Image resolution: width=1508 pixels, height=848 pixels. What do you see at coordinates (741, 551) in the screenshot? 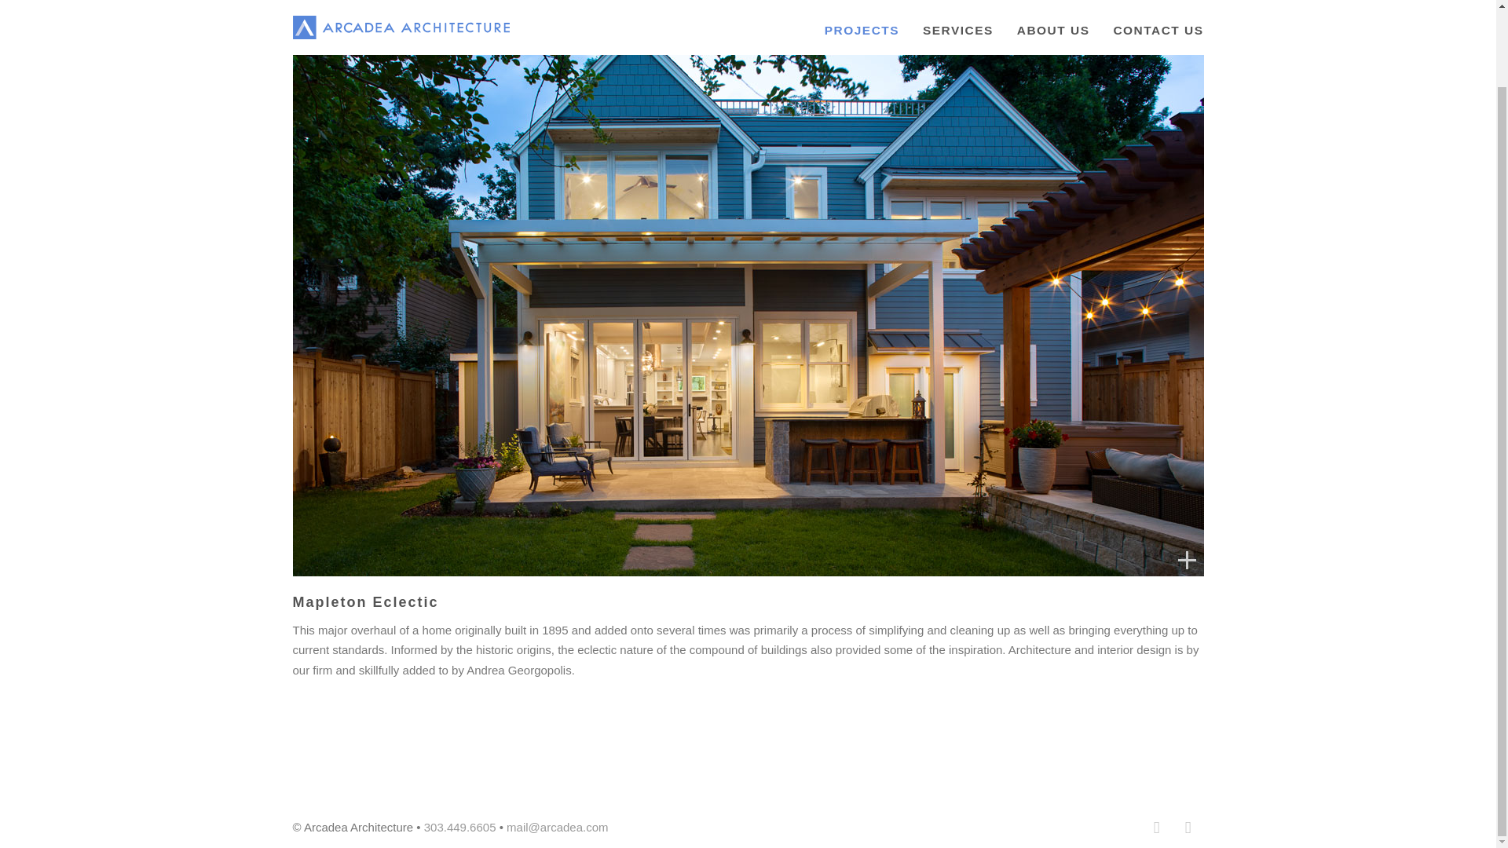
I see `7` at bounding box center [741, 551].